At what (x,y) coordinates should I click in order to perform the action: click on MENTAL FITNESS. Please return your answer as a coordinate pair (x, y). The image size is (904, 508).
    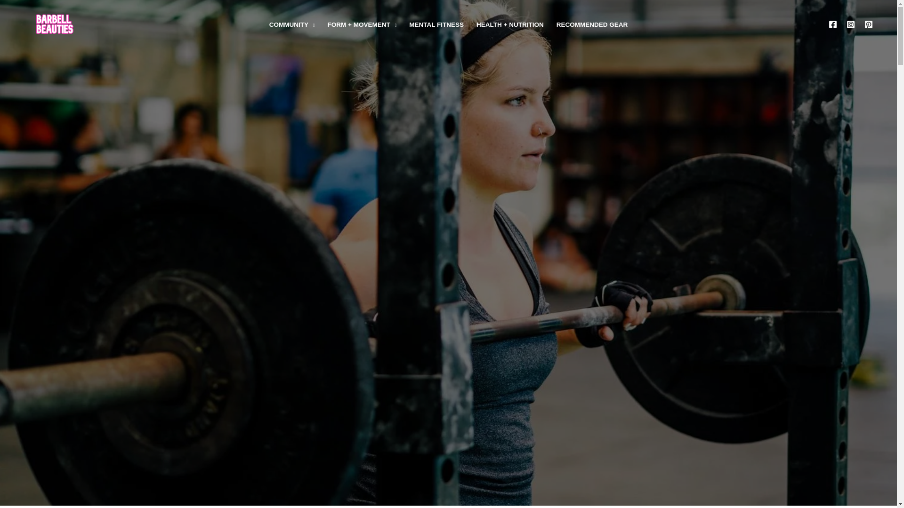
    Looking at the image, I should click on (436, 25).